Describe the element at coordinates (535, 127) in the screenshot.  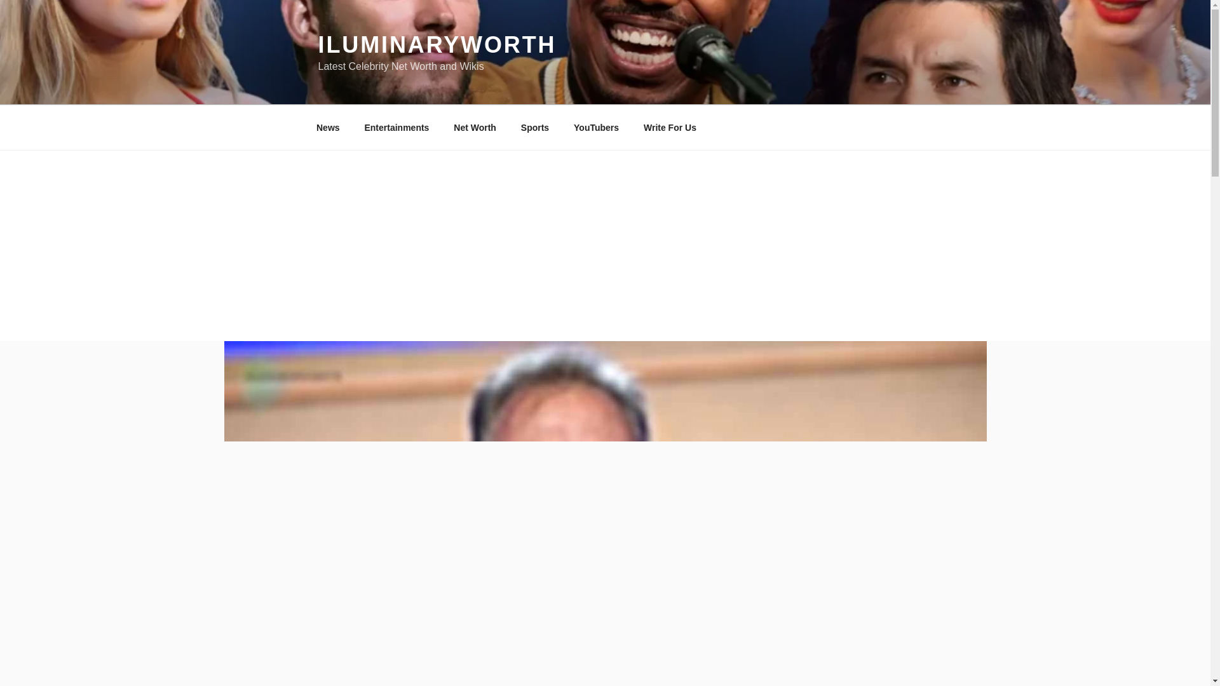
I see `Sports` at that location.